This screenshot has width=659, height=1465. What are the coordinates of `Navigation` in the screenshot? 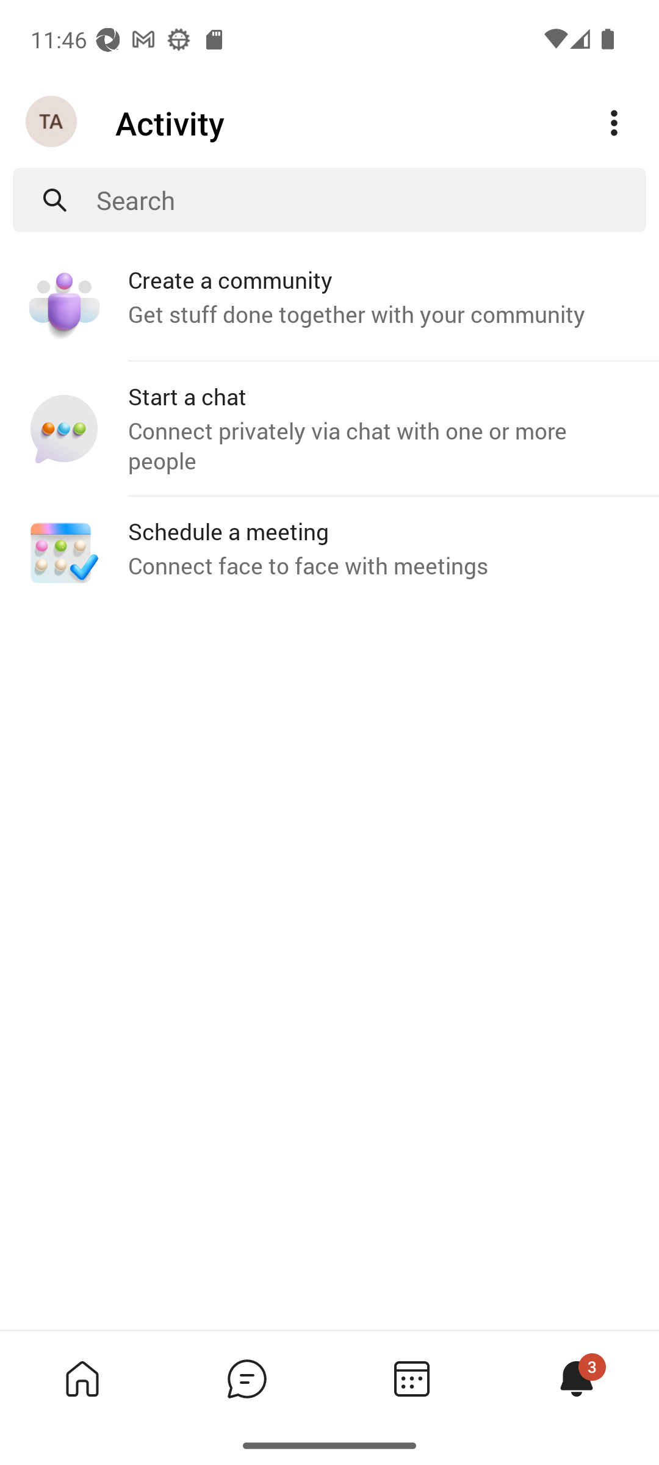 It's located at (52, 122).